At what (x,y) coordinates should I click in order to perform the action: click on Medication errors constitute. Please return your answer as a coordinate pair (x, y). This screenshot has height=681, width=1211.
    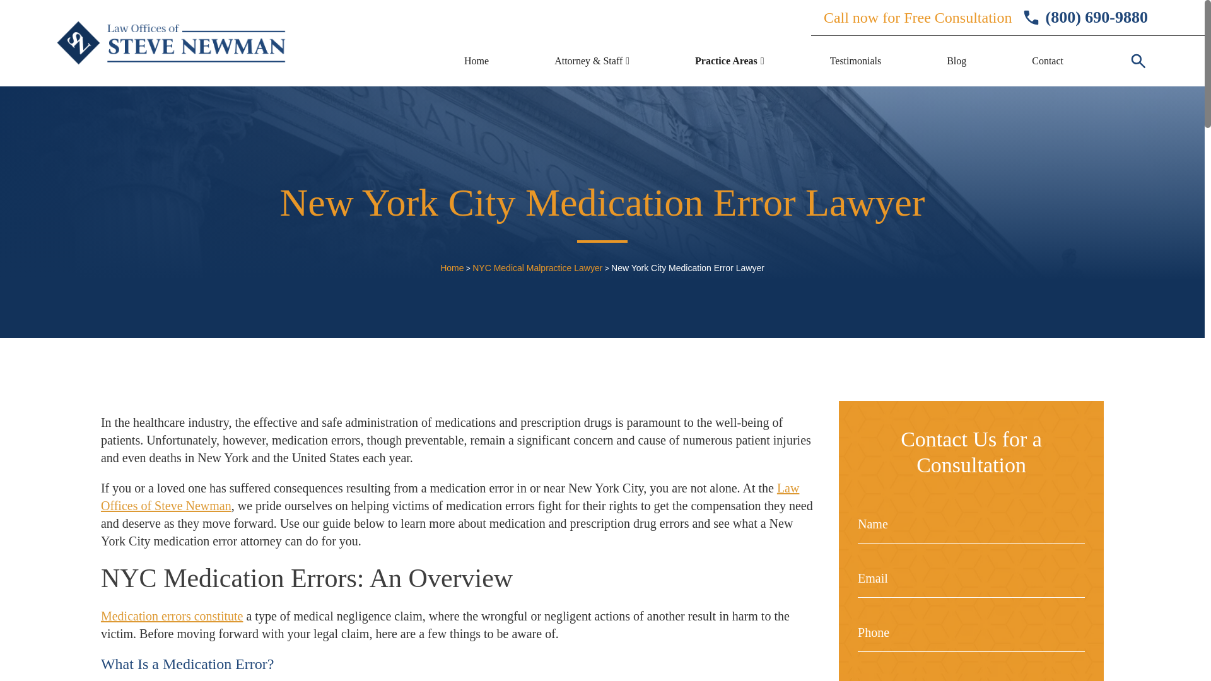
    Looking at the image, I should click on (172, 615).